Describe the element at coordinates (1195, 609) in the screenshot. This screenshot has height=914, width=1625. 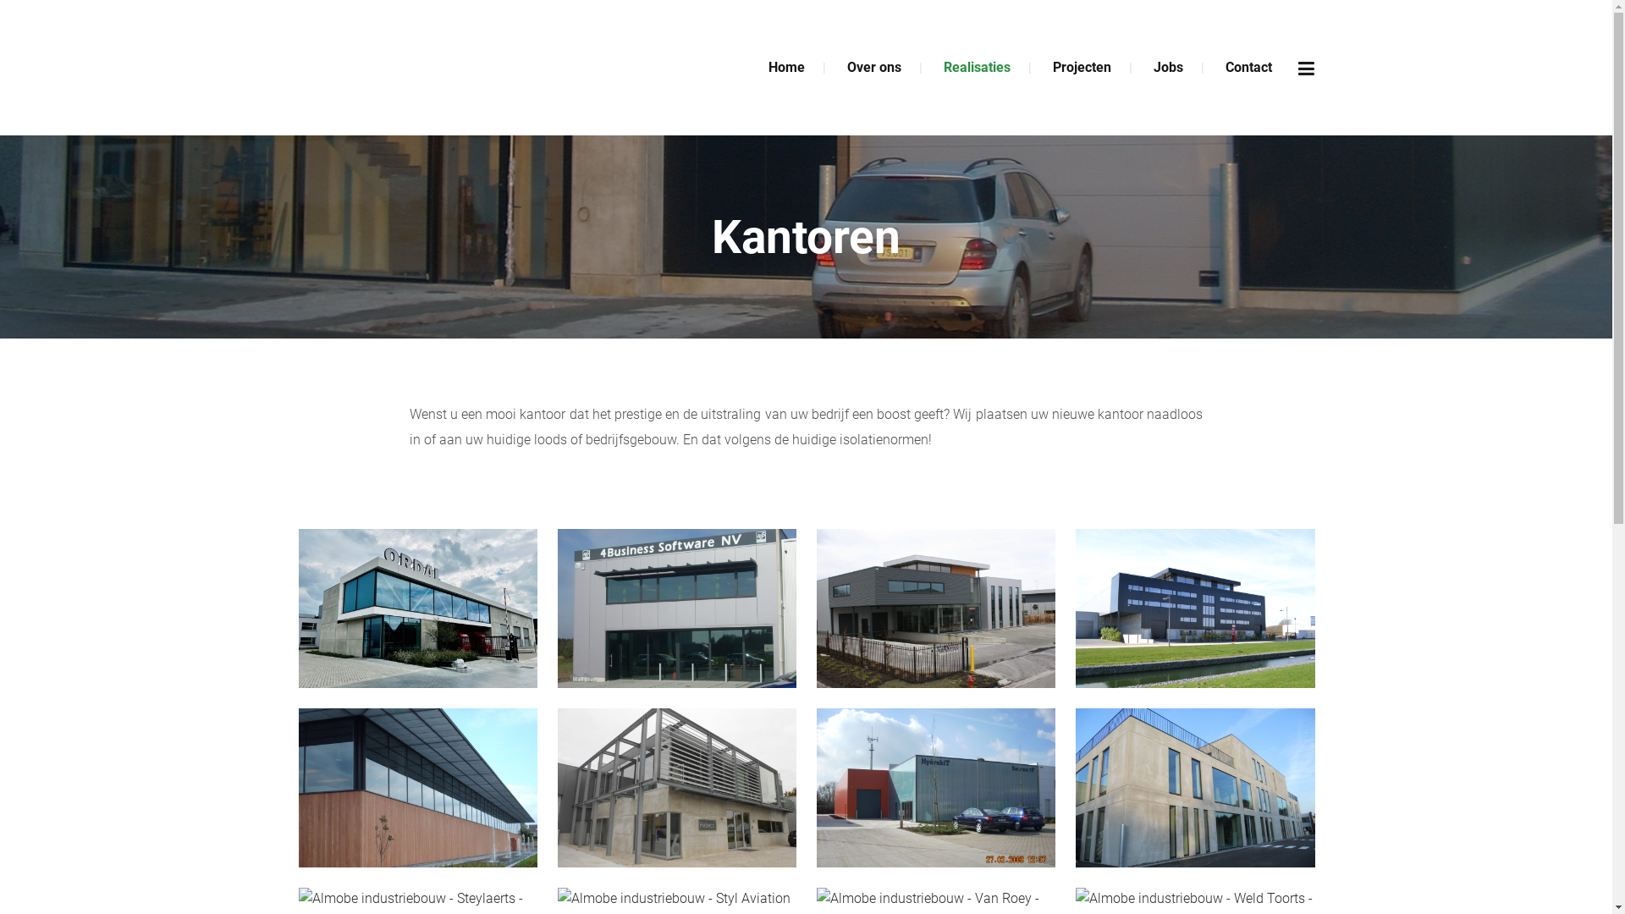
I see `Almobe industriebouw - Credophar - Lier` at that location.